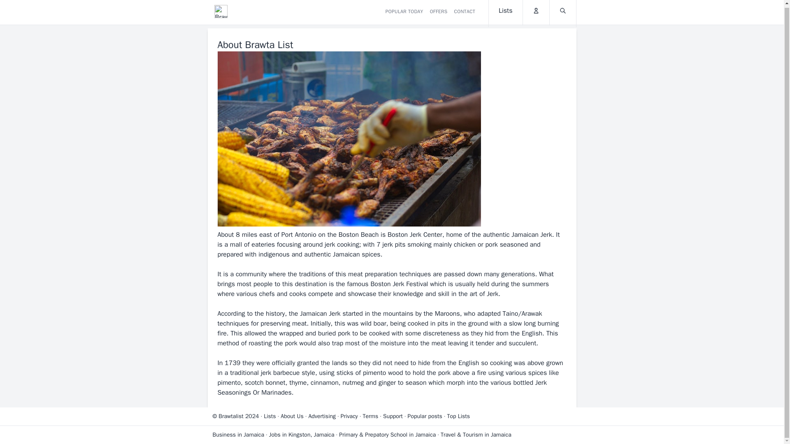 The width and height of the screenshot is (790, 444). I want to click on Top Lists, so click(458, 416).